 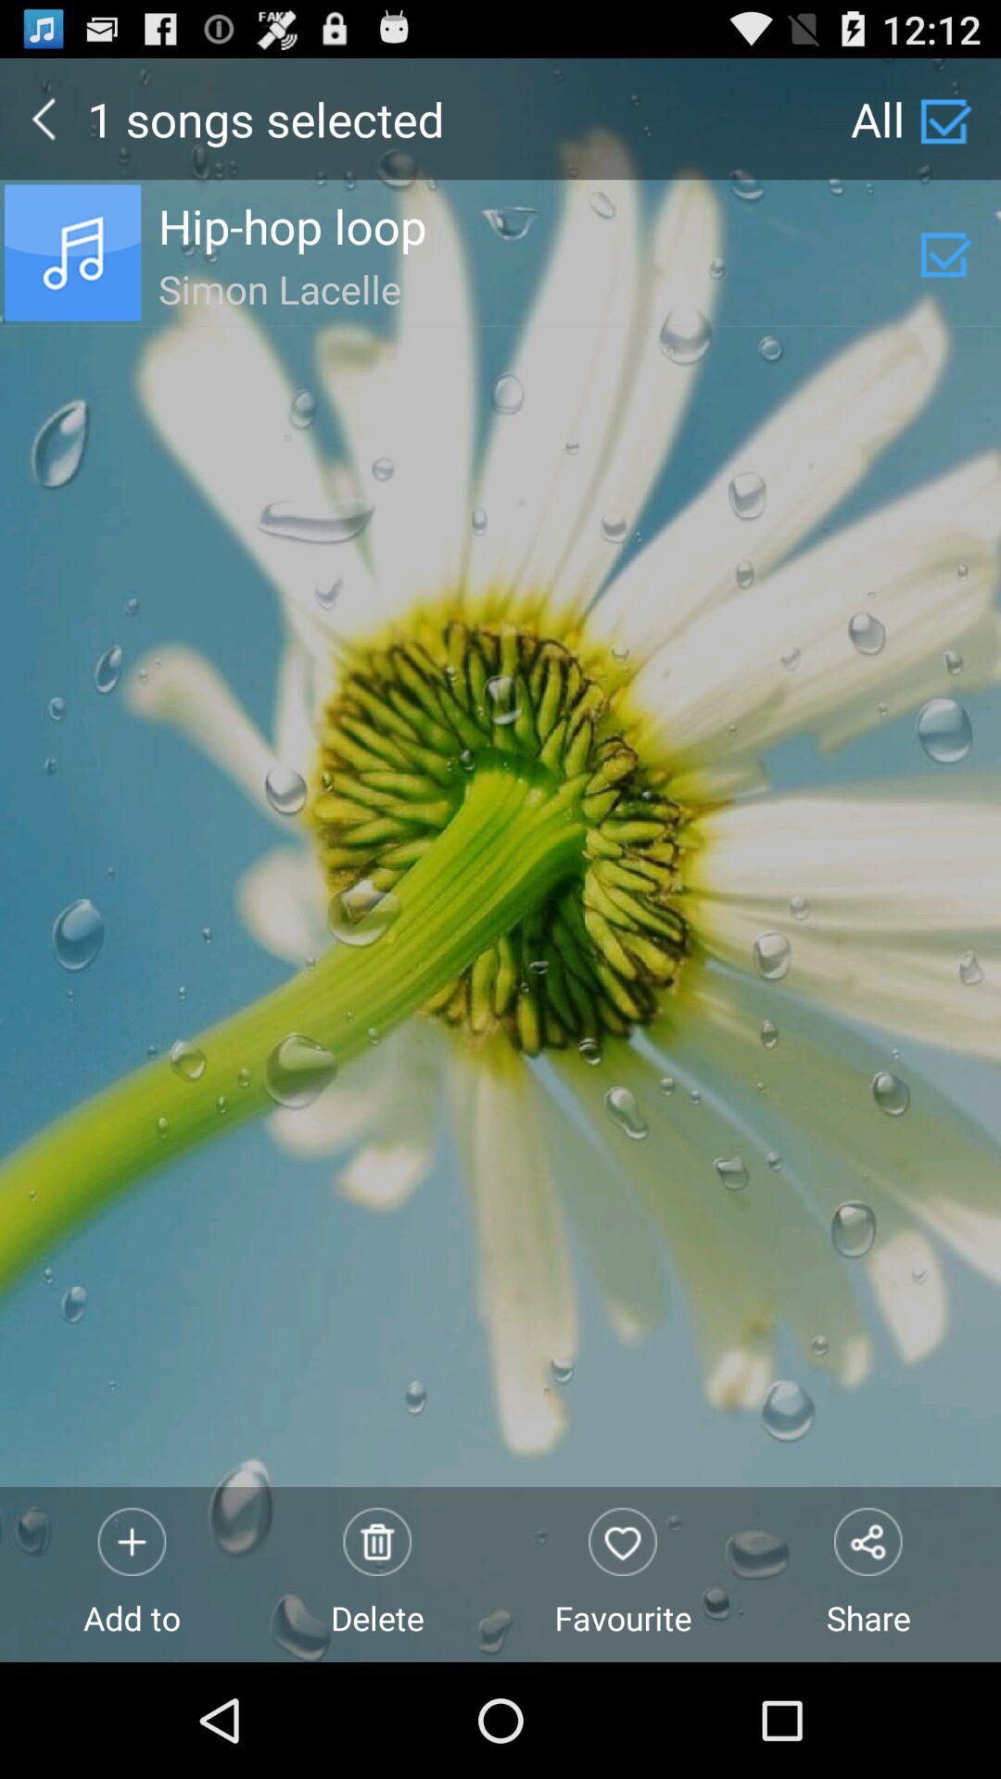 I want to click on press the add to item, so click(x=132, y=1573).